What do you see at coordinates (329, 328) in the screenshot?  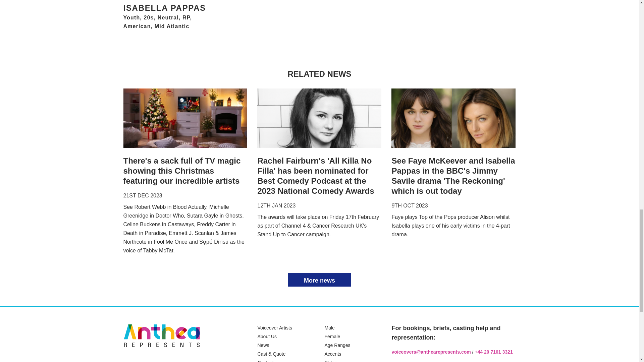 I see `Male` at bounding box center [329, 328].